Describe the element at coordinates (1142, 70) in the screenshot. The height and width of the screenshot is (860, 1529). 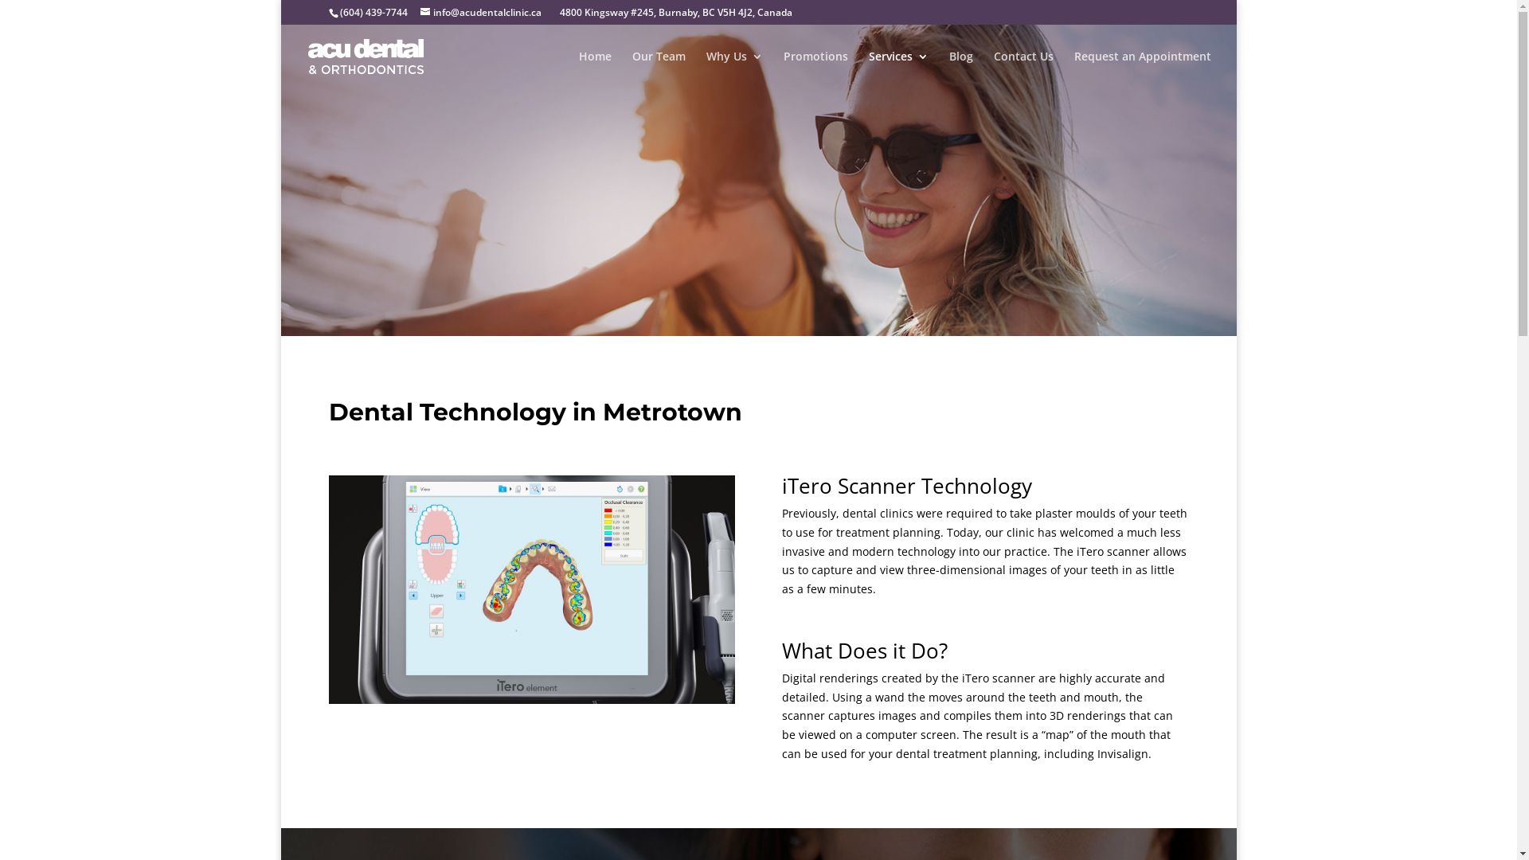
I see `Request an Appointment` at that location.